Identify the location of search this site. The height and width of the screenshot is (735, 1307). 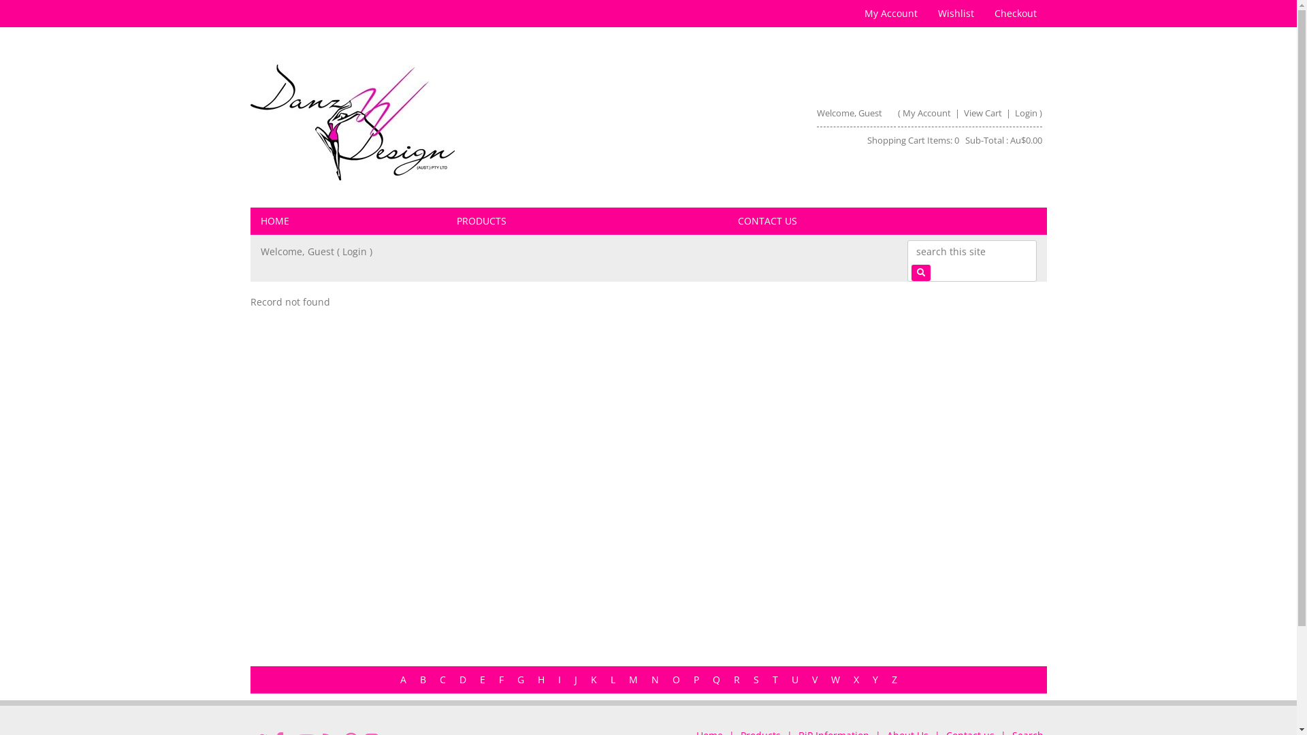
(971, 251).